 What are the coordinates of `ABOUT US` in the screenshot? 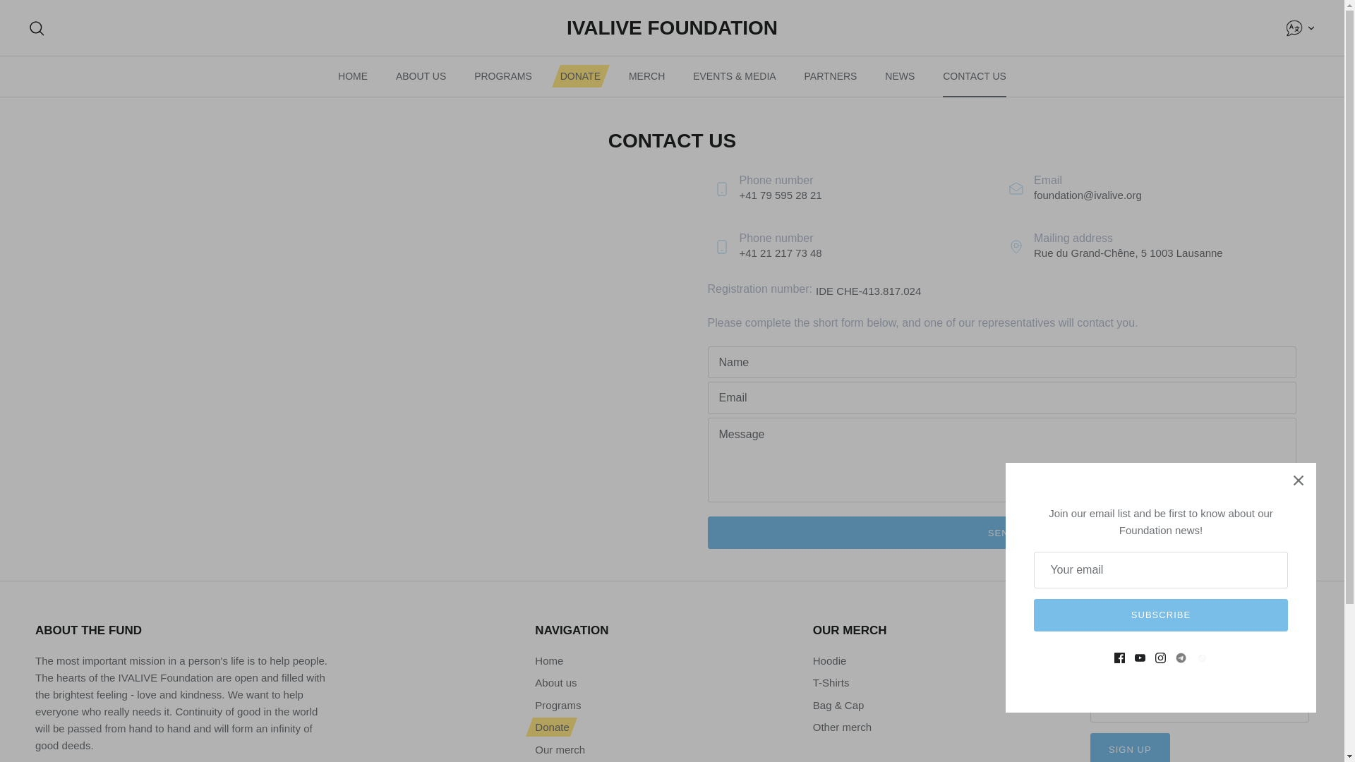 It's located at (421, 76).